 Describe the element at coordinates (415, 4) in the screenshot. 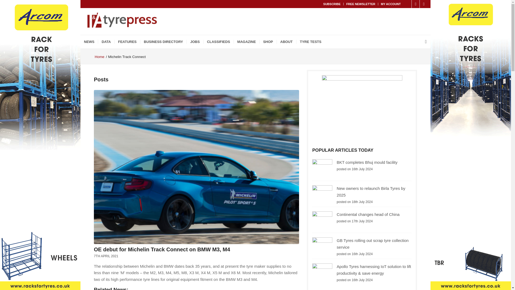

I see `Facebook` at that location.